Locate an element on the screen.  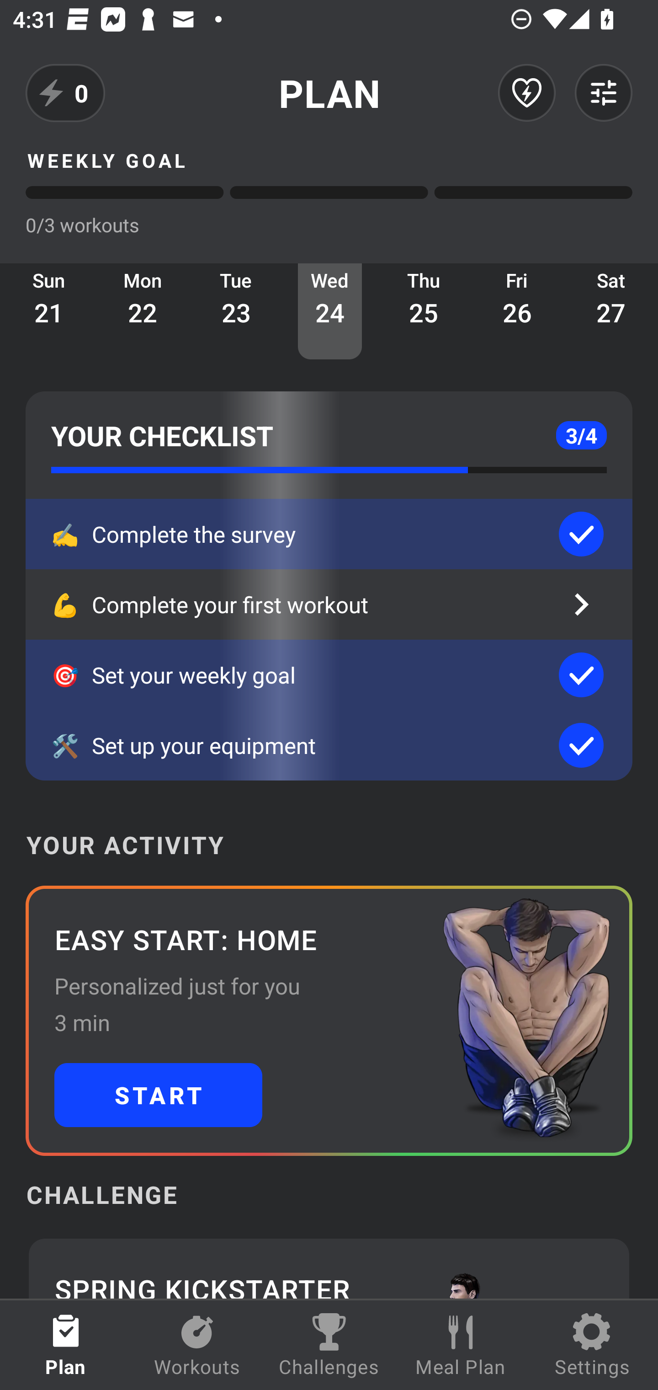
Thu 25 is located at coordinates (424, 311).